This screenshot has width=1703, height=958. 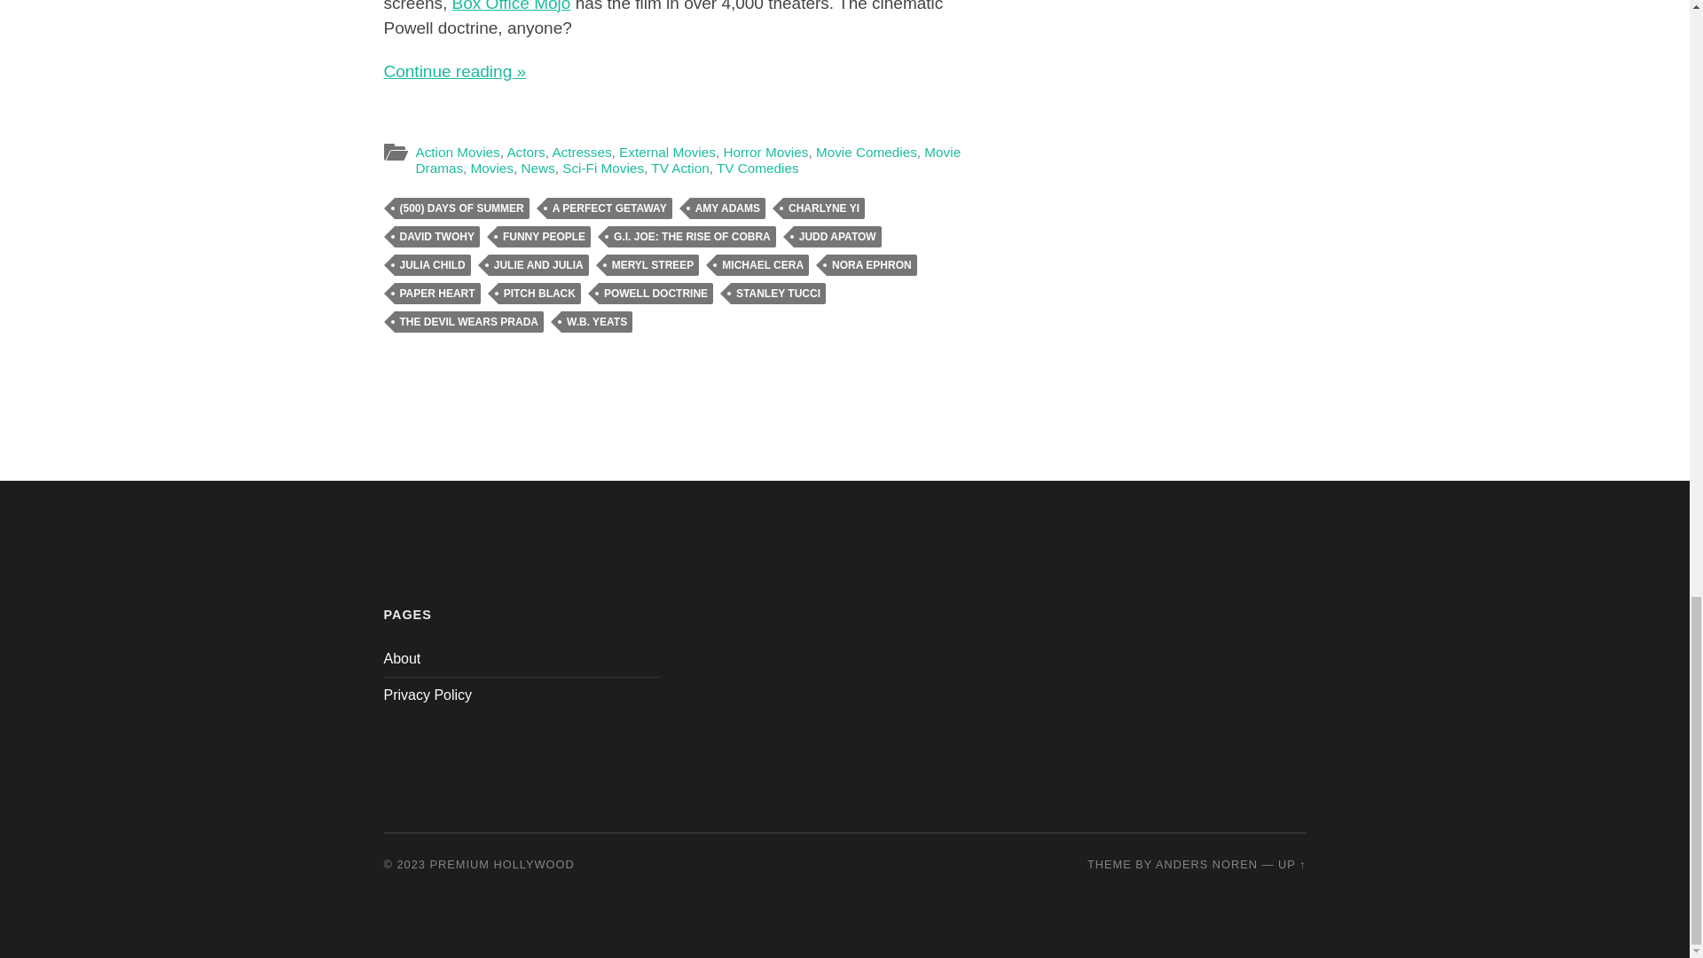 I want to click on External Movies, so click(x=667, y=153).